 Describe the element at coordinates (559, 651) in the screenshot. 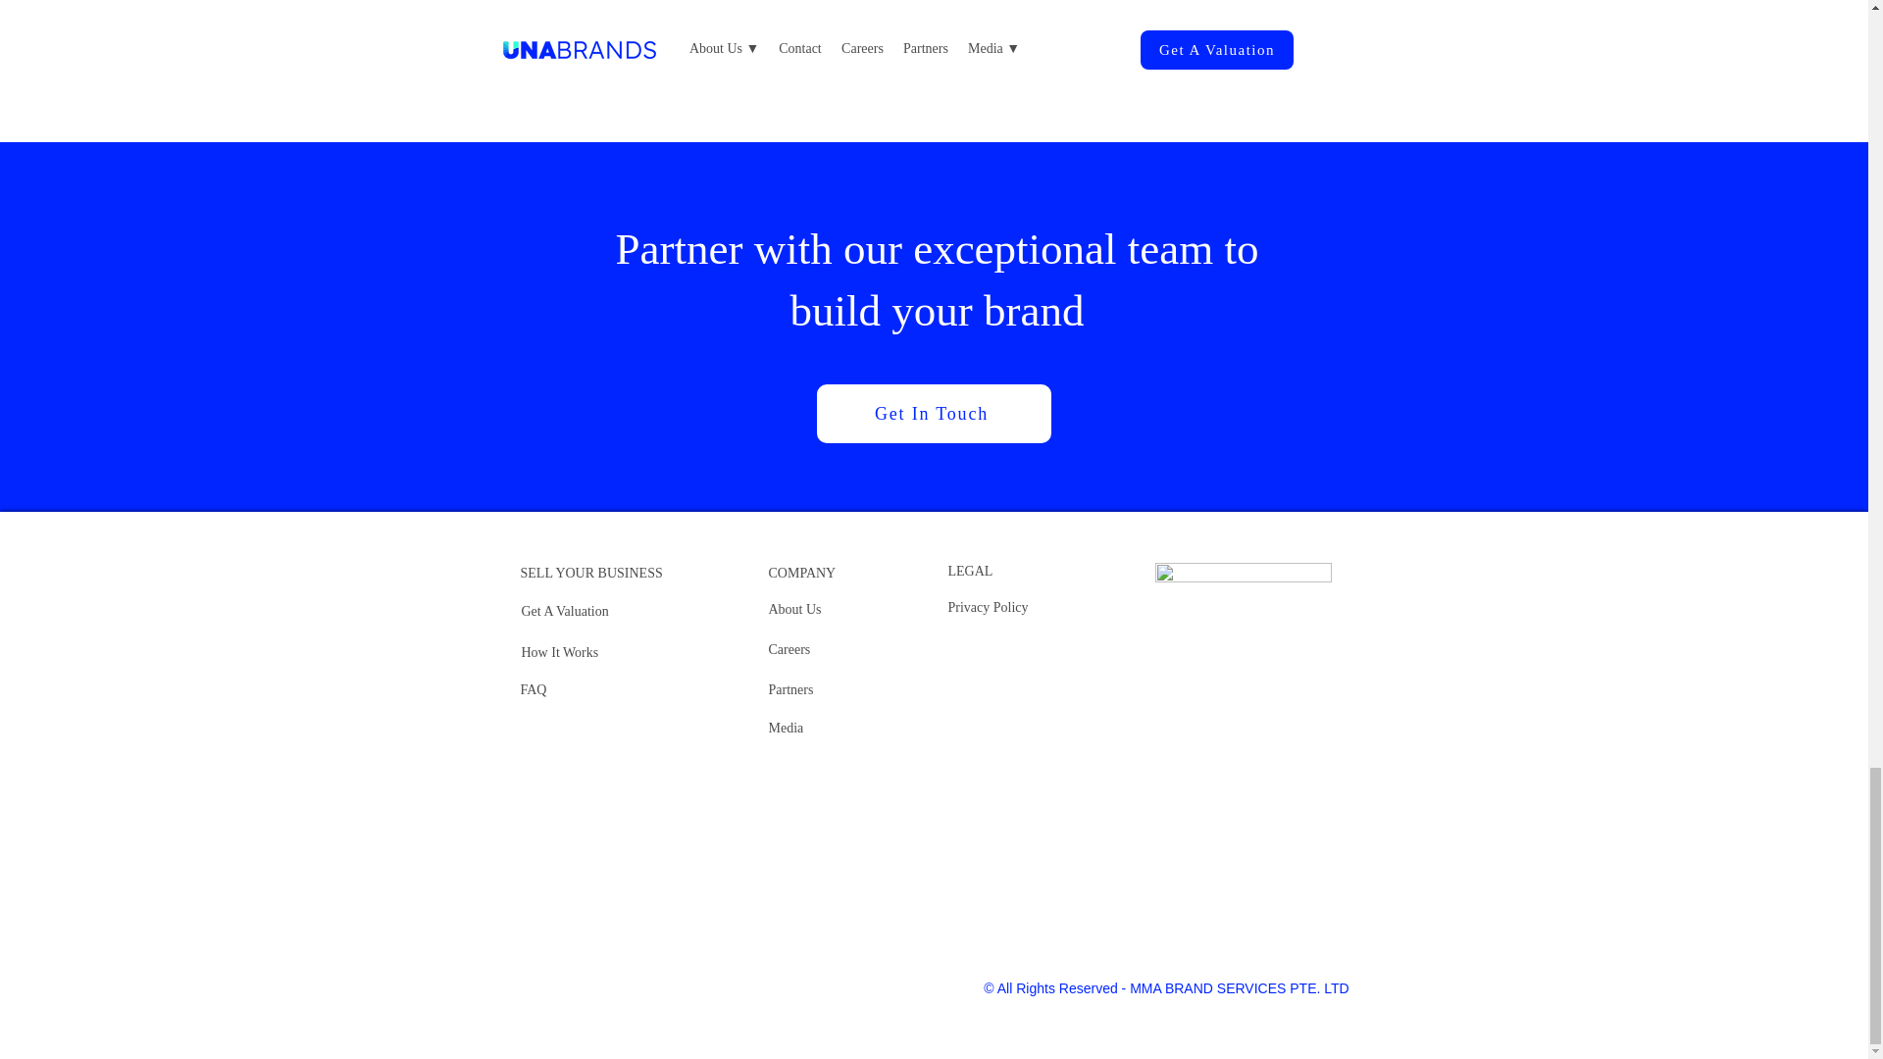

I see `How It Works` at that location.